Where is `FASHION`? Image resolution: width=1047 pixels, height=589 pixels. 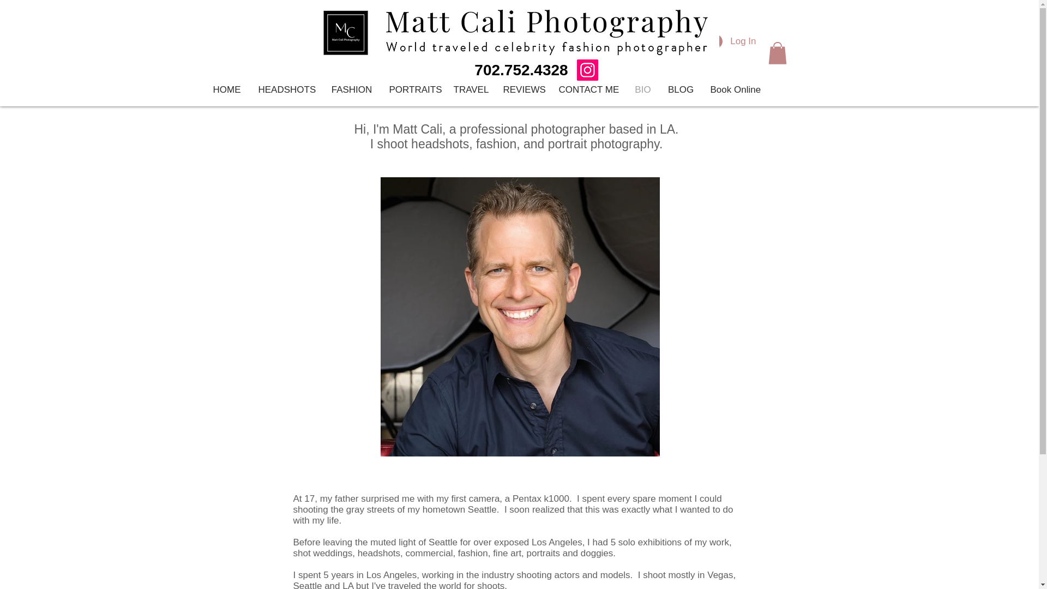 FASHION is located at coordinates (351, 90).